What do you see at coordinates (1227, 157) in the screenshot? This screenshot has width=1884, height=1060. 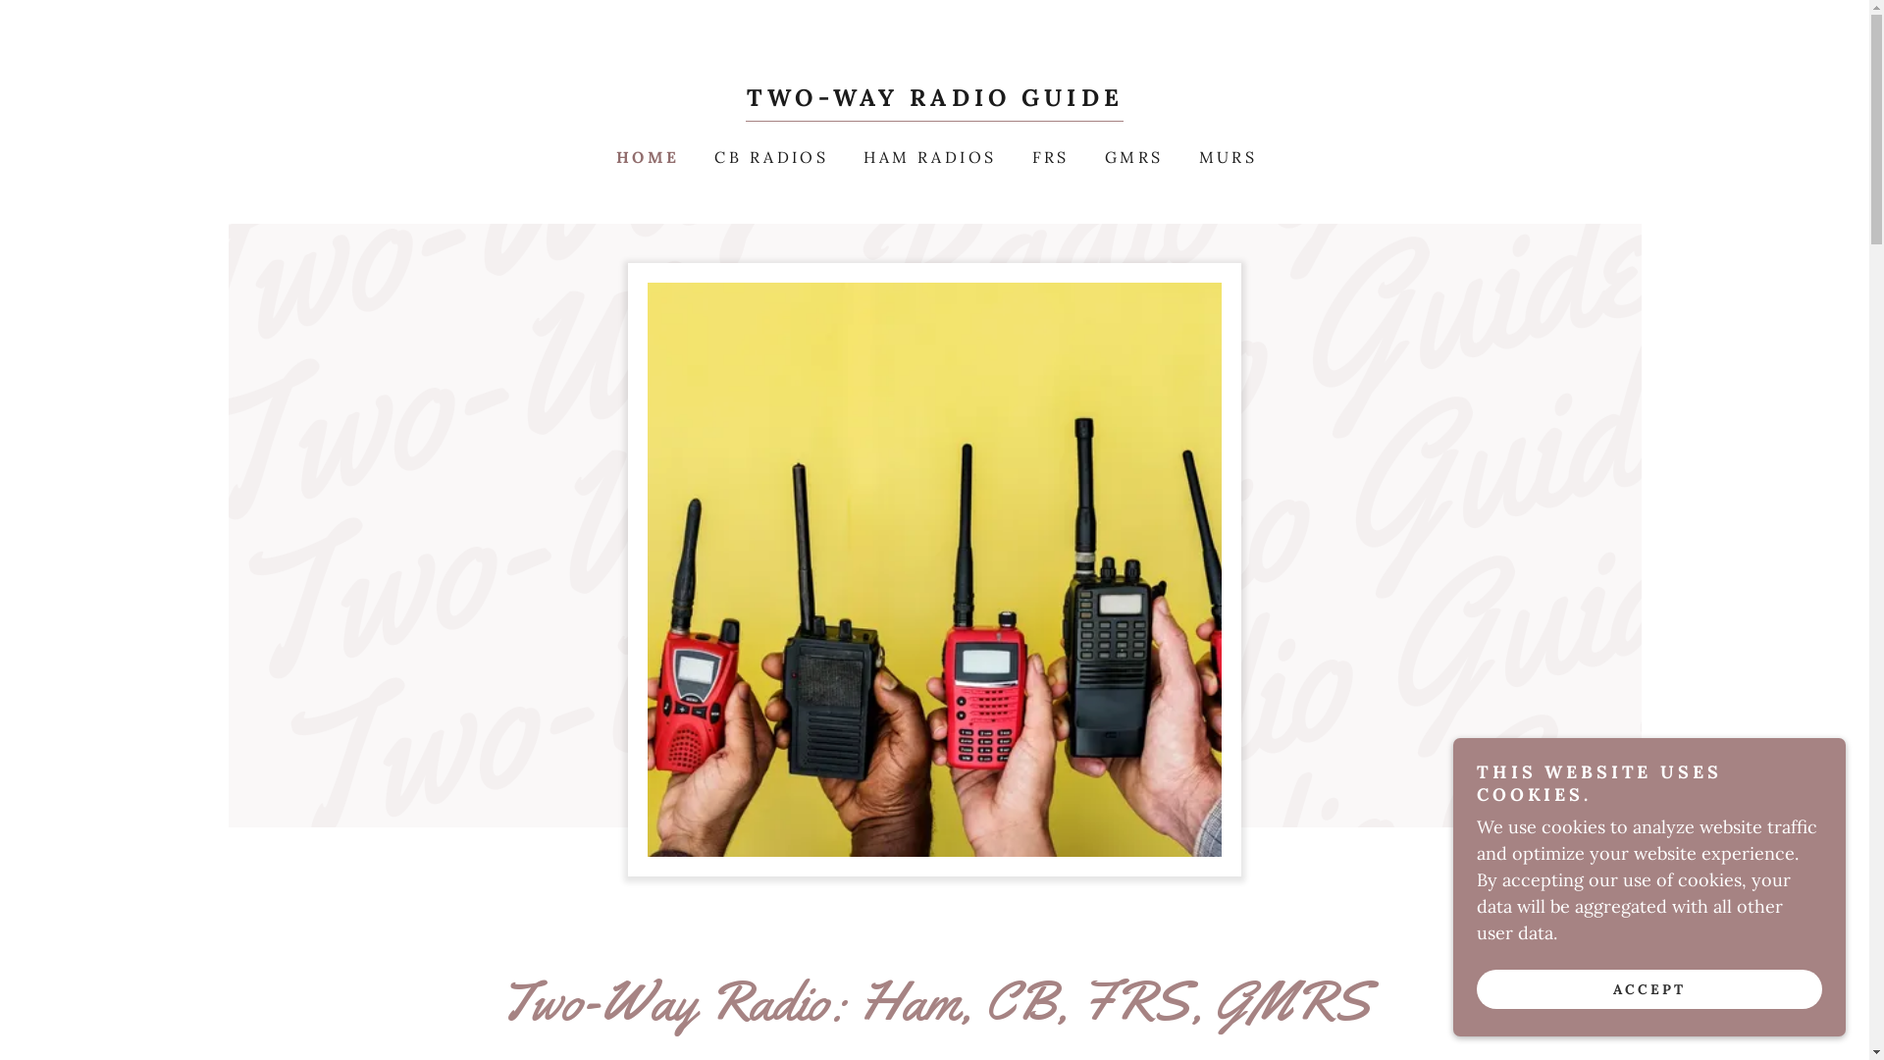 I see `MURS` at bounding box center [1227, 157].